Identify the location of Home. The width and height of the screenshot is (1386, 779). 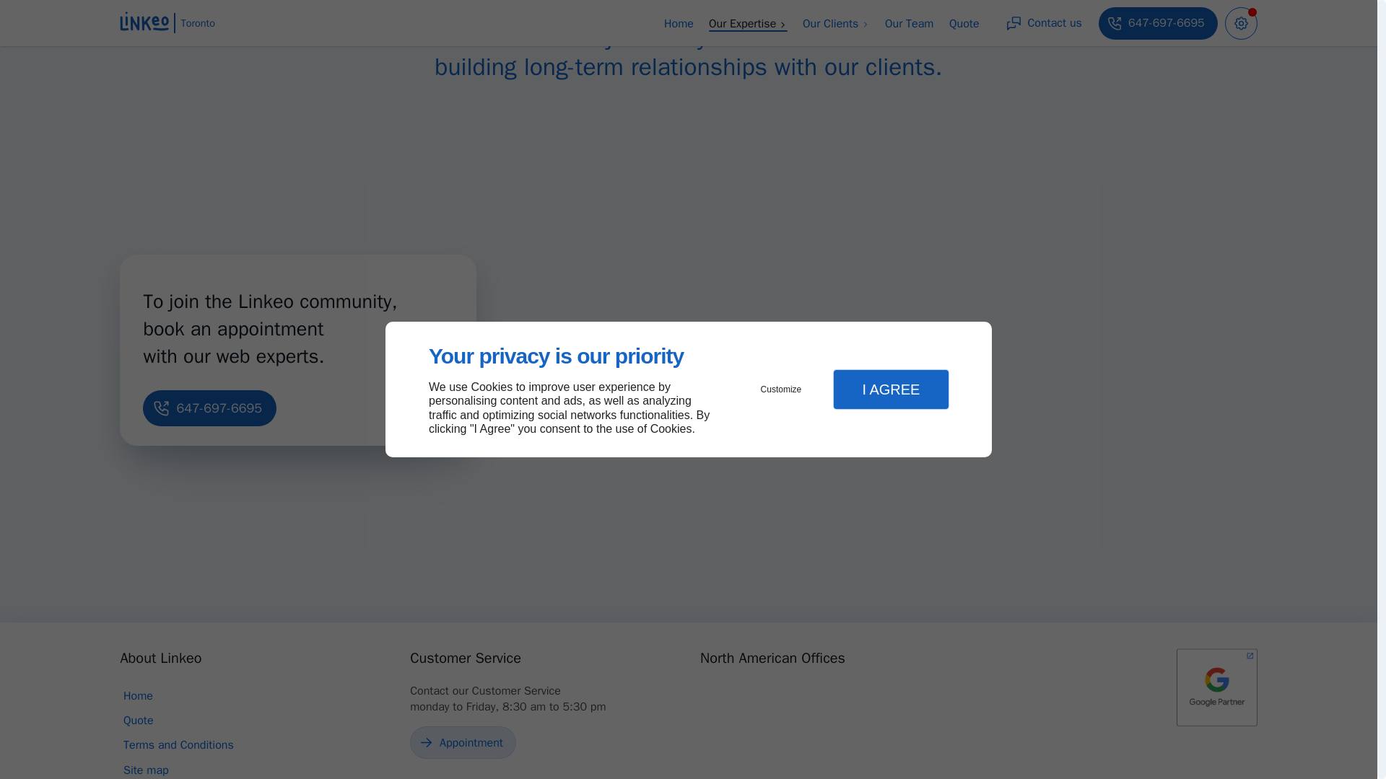
(137, 695).